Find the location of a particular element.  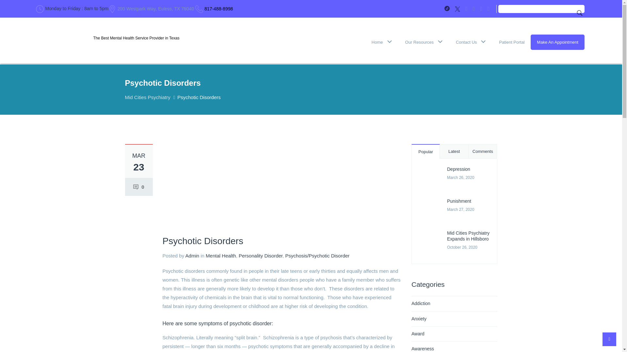

Patient Portal is located at coordinates (511, 42).